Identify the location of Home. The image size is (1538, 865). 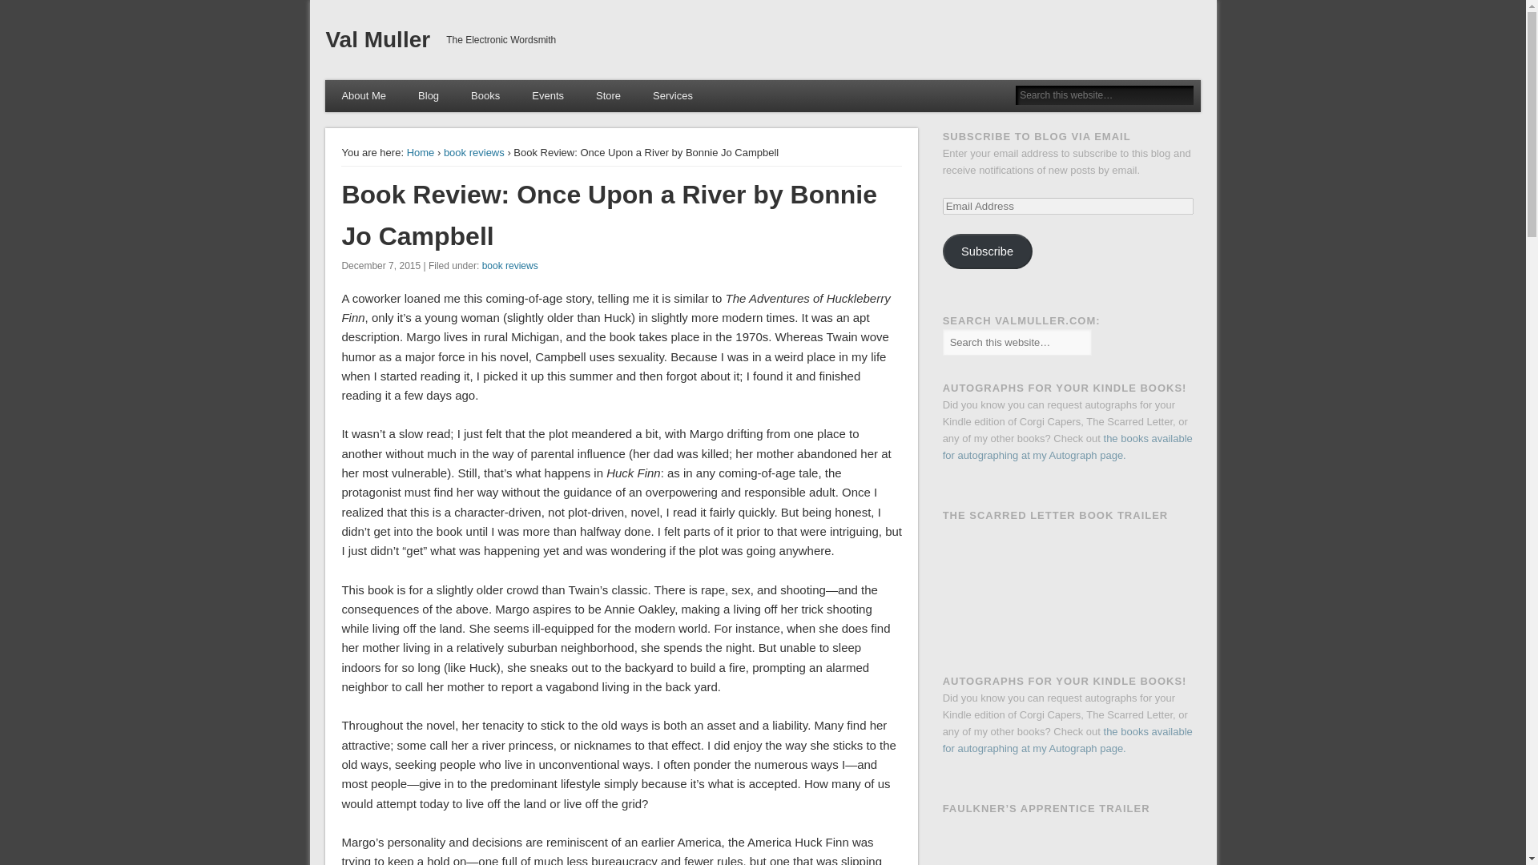
(421, 152).